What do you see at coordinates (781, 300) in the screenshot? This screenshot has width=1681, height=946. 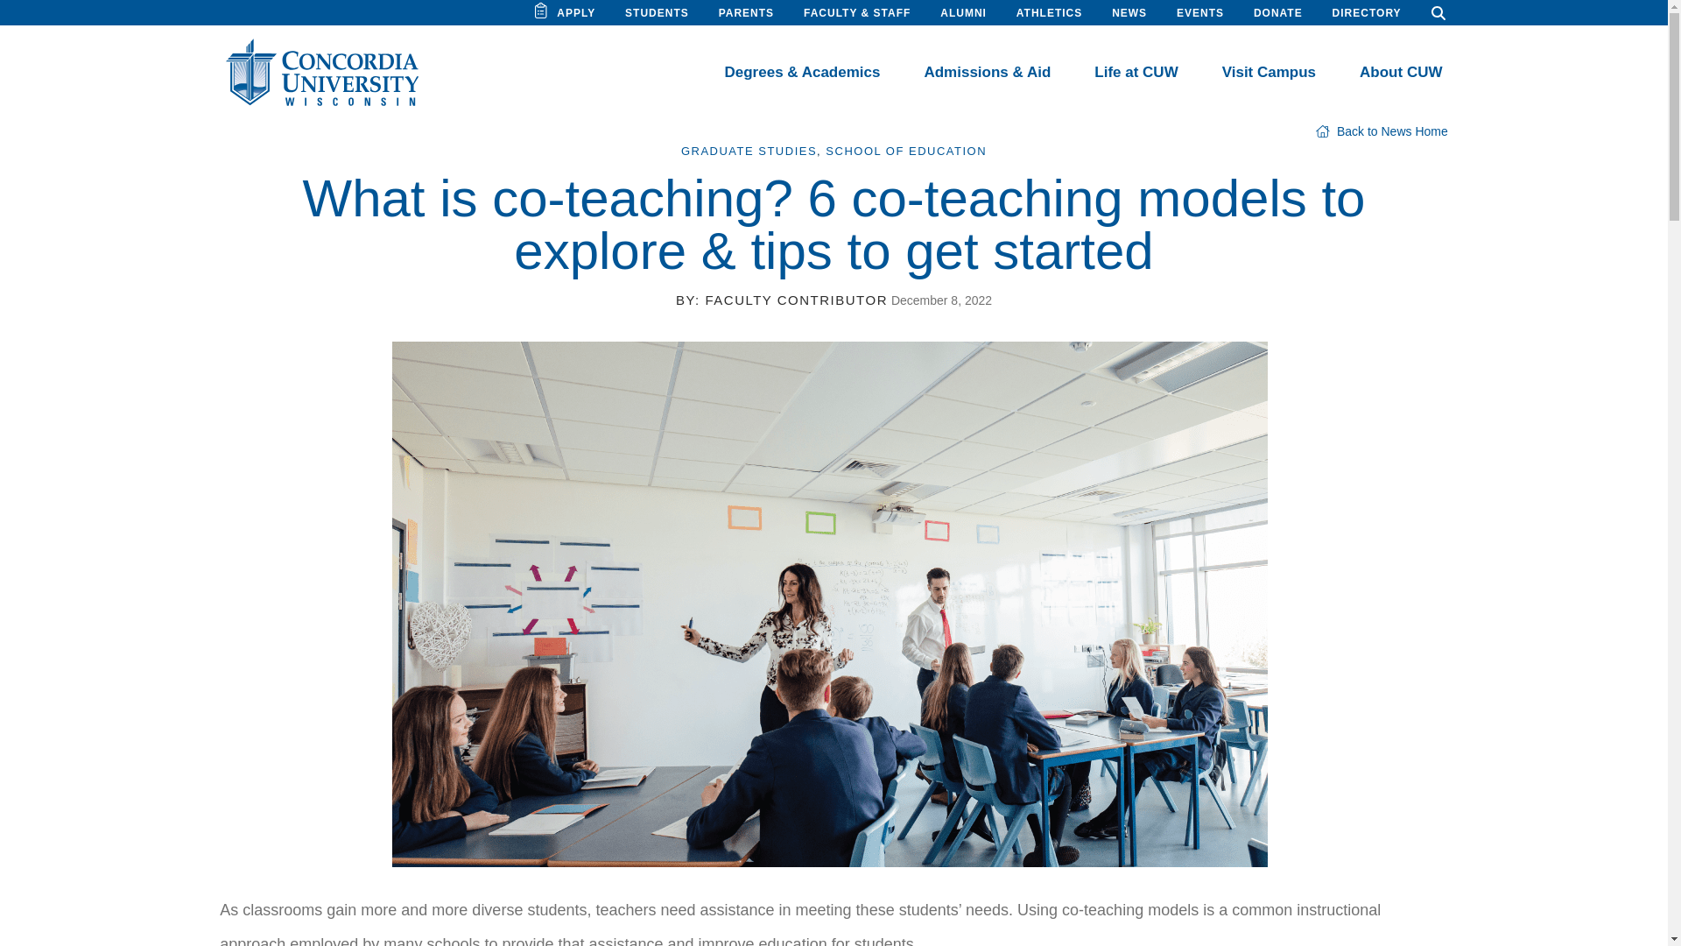 I see `BY: FACULTY CONTRIBUTOR` at bounding box center [781, 300].